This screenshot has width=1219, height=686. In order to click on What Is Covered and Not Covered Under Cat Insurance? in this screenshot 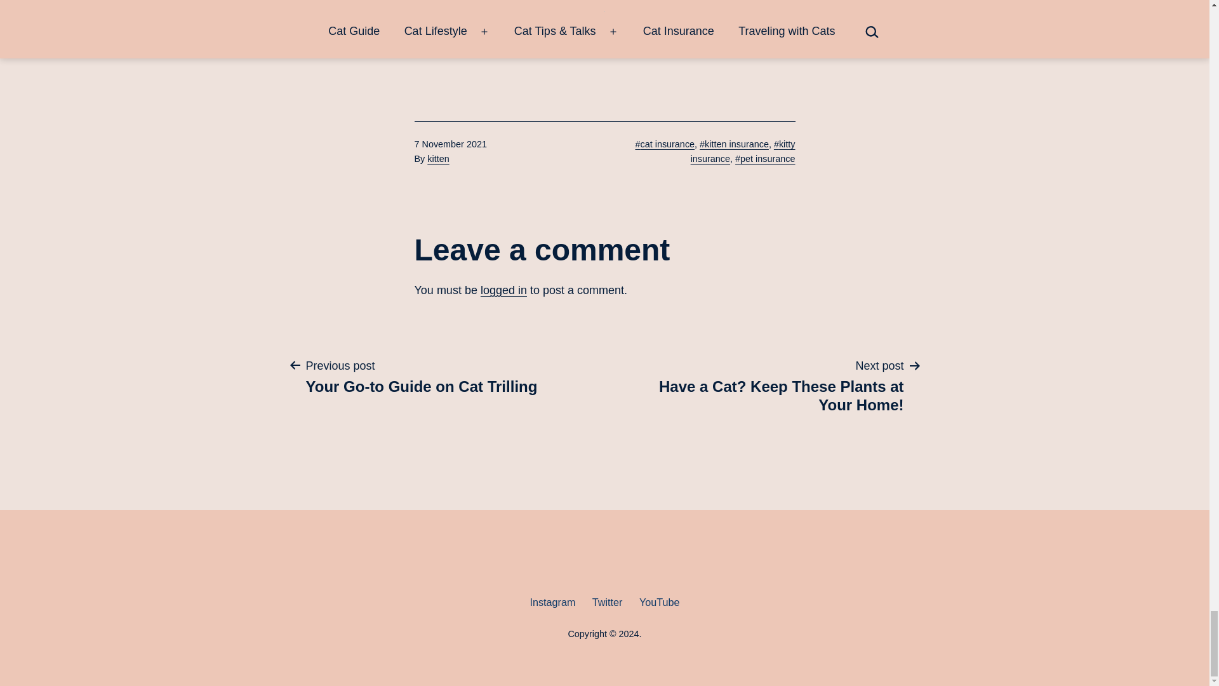, I will do `click(766, 386)`.